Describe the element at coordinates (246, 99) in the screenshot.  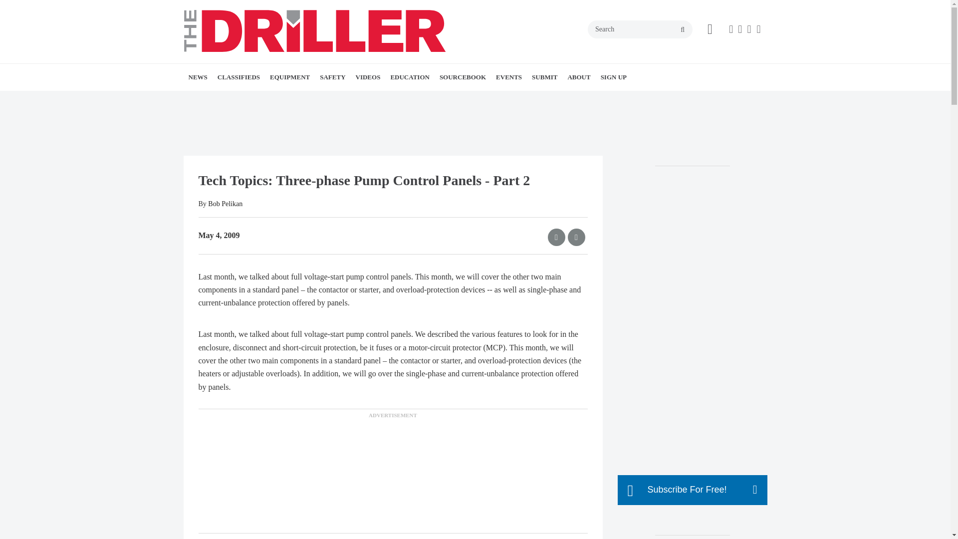
I see `WATER` at that location.